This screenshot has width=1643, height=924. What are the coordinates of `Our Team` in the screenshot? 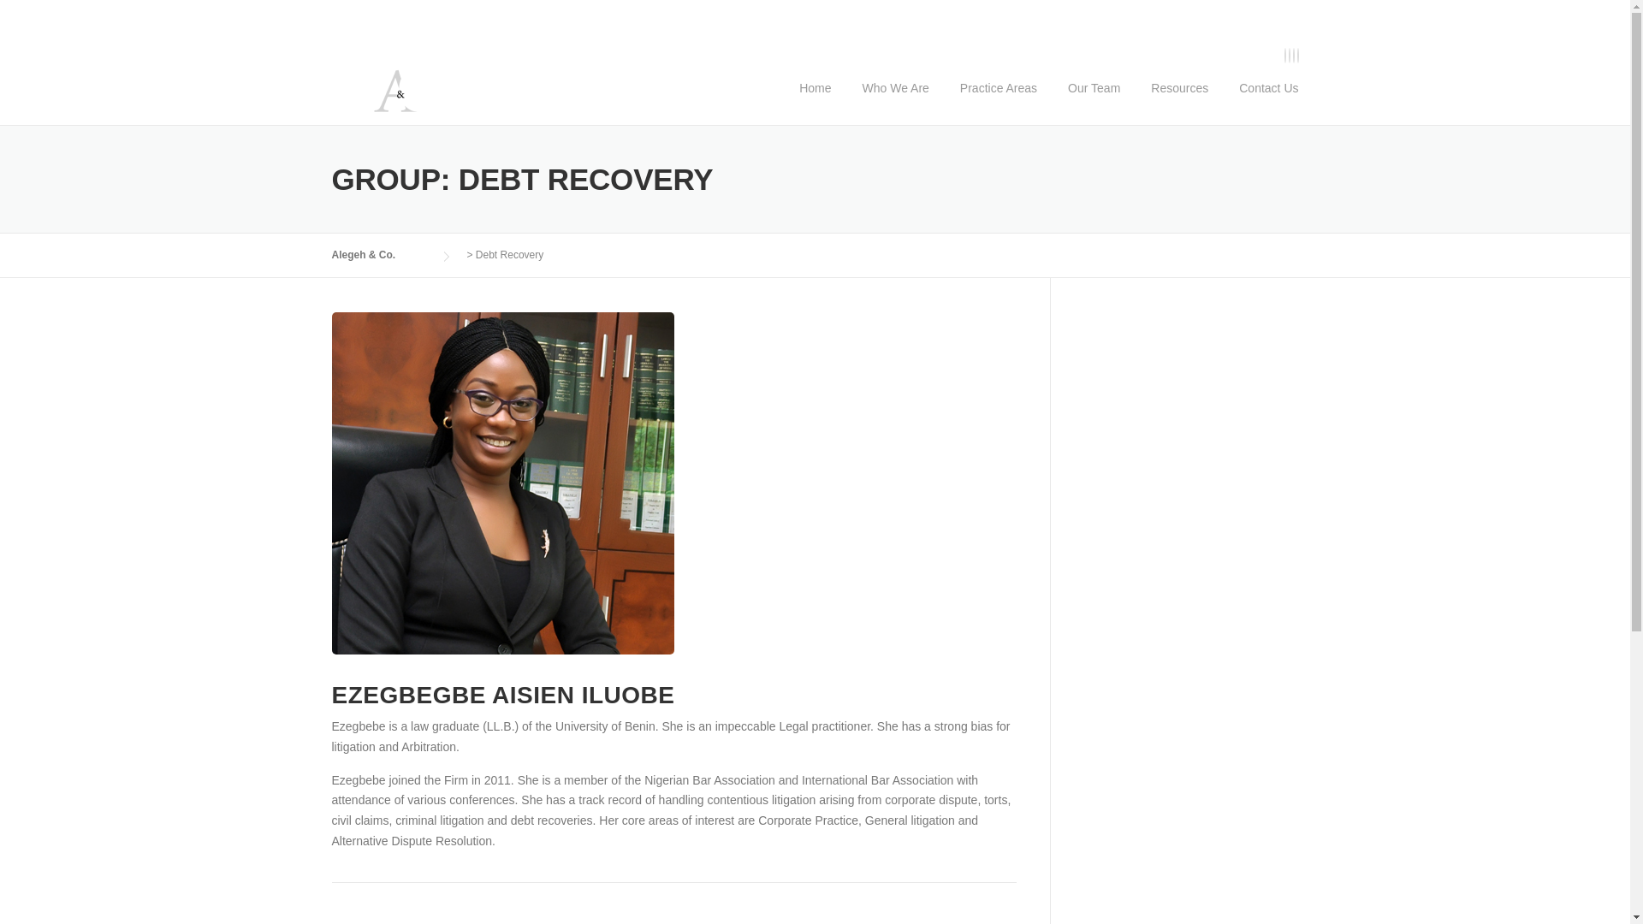 It's located at (1094, 101).